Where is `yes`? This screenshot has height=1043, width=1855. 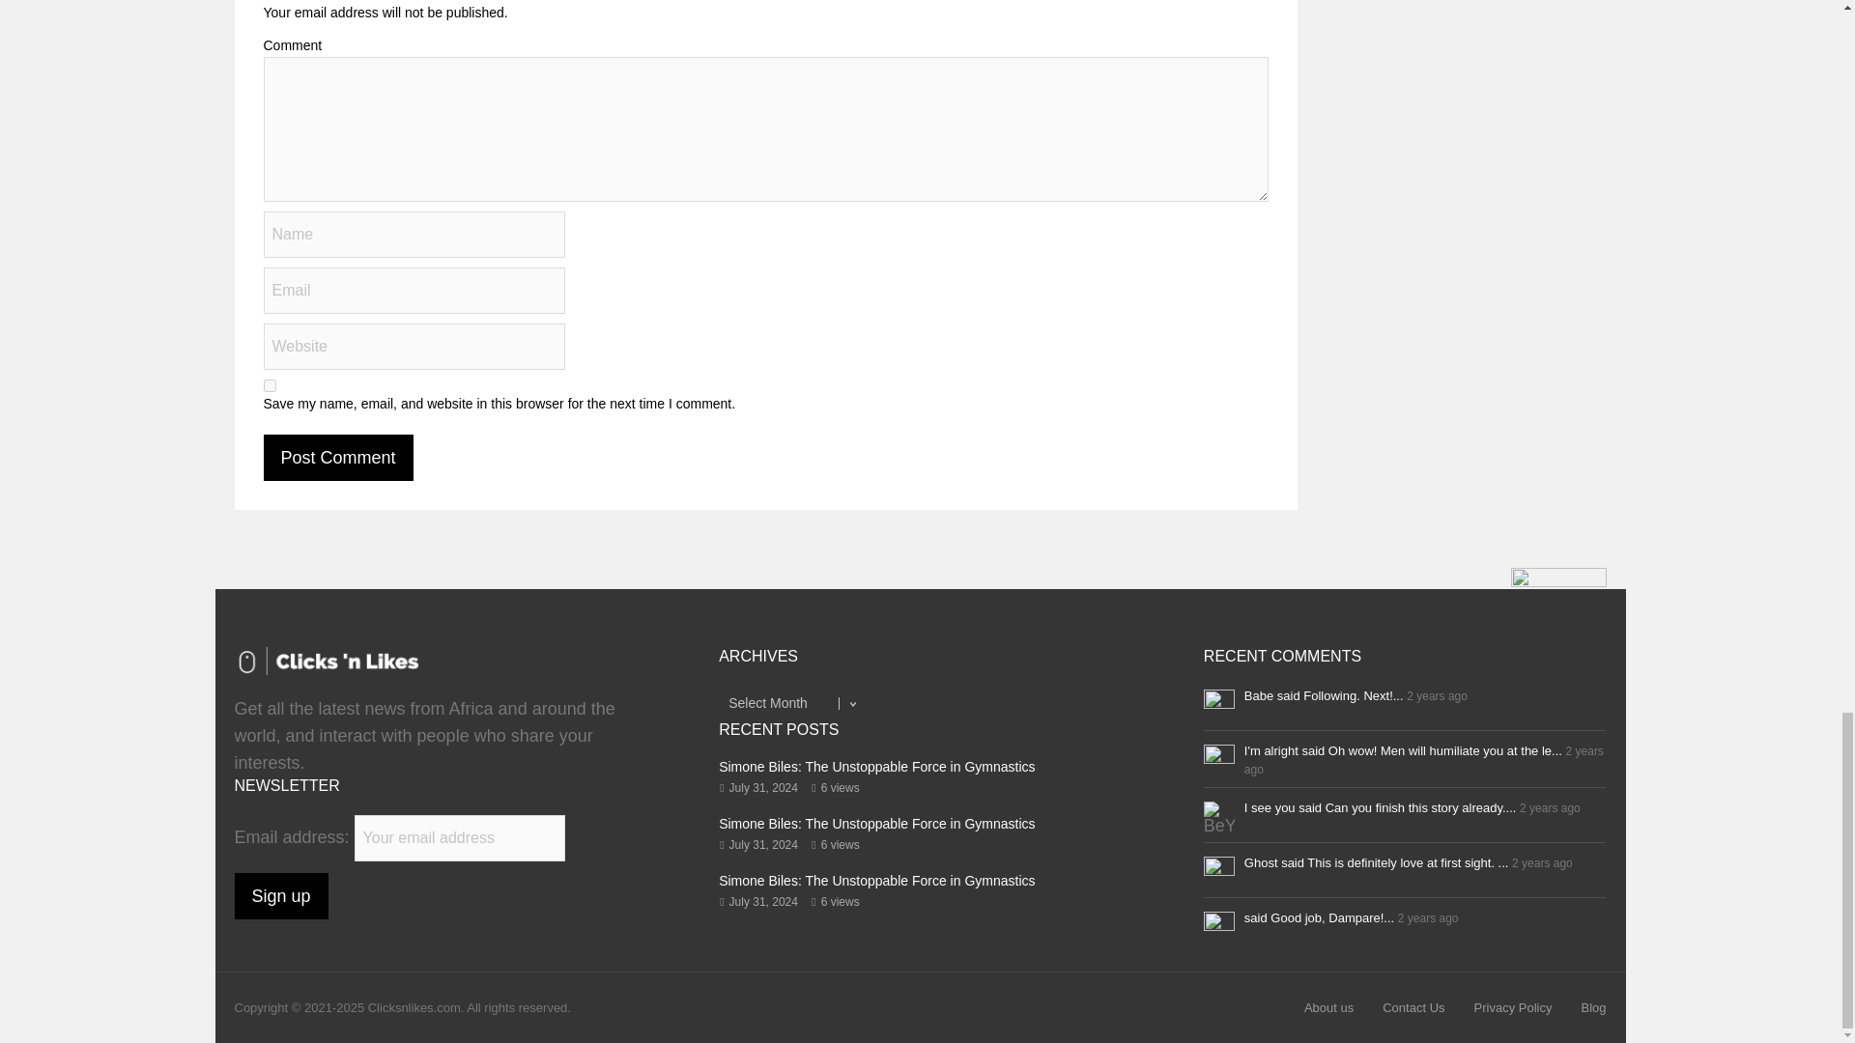
yes is located at coordinates (269, 386).